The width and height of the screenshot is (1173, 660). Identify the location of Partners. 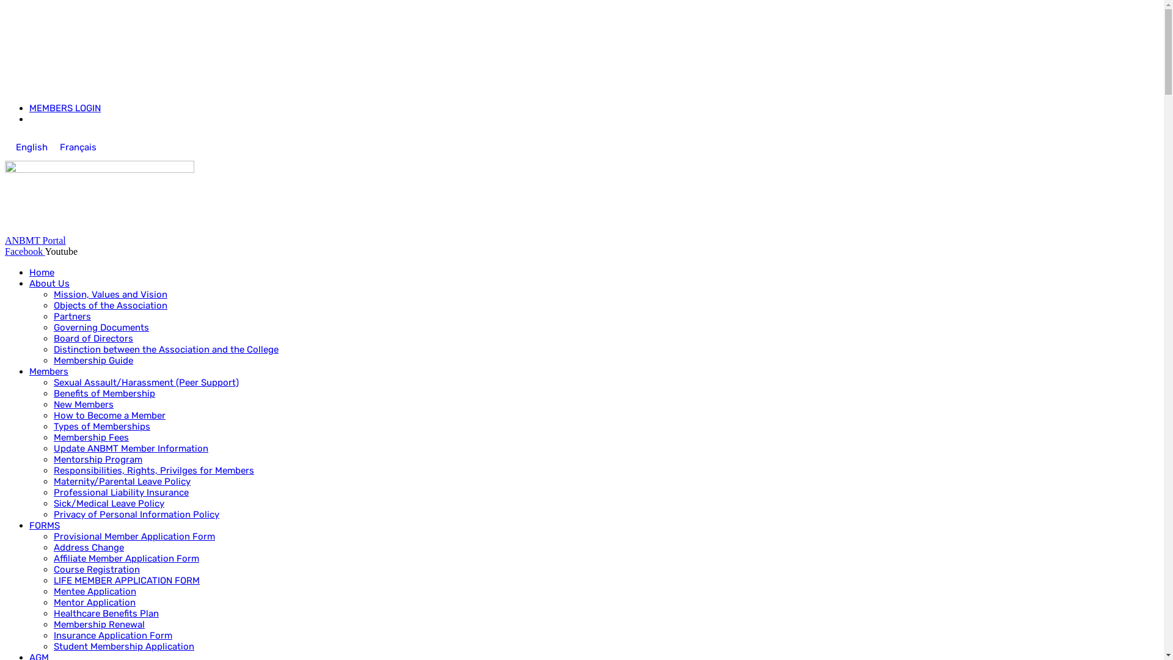
(72, 317).